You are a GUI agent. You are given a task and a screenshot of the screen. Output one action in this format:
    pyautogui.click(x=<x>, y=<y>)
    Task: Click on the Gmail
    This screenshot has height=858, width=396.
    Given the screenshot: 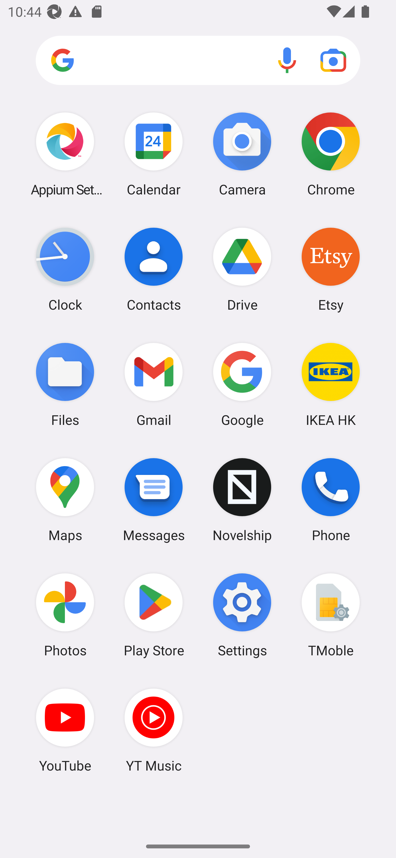 What is the action you would take?
    pyautogui.click(x=153, y=384)
    